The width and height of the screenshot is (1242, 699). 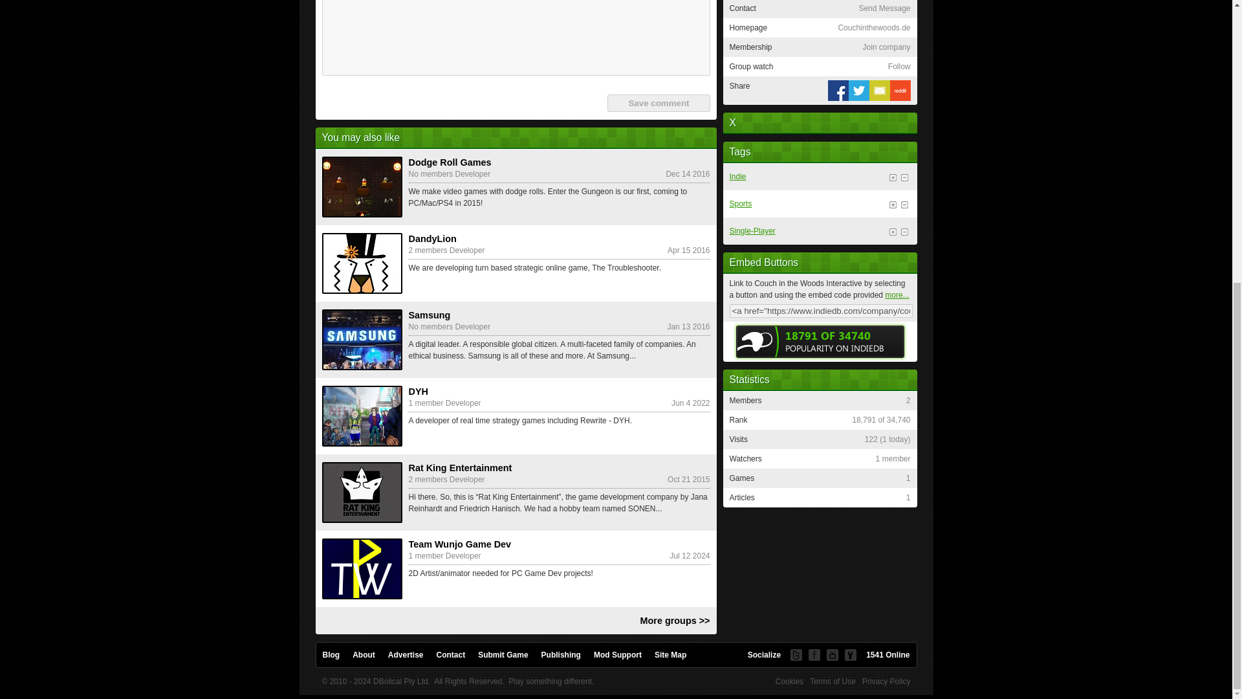 What do you see at coordinates (362, 416) in the screenshot?
I see `DYH` at bounding box center [362, 416].